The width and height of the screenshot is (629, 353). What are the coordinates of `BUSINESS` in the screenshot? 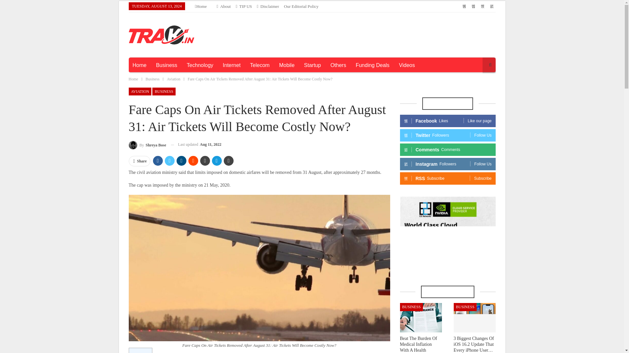 It's located at (164, 91).